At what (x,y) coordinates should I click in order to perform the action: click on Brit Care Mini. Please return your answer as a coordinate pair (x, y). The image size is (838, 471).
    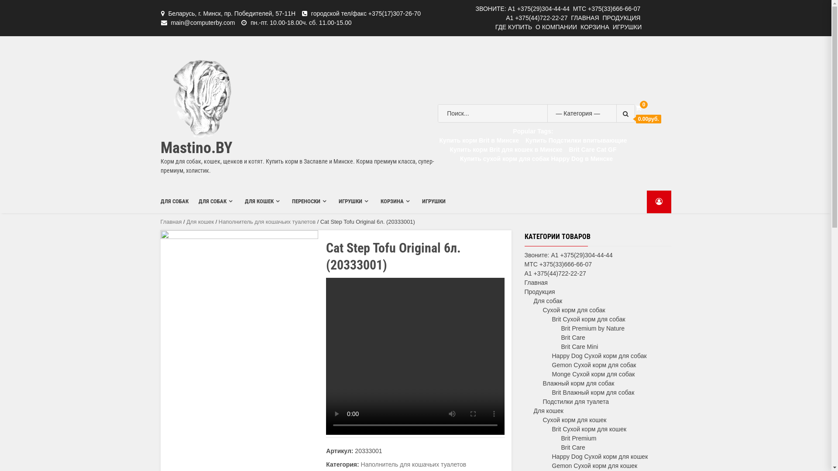
    Looking at the image, I should click on (580, 347).